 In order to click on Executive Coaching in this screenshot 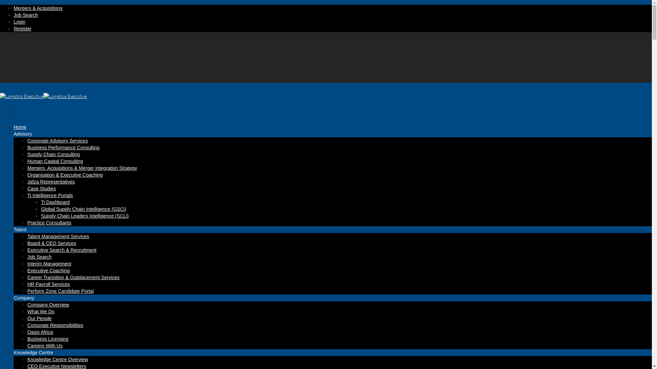, I will do `click(49, 271)`.